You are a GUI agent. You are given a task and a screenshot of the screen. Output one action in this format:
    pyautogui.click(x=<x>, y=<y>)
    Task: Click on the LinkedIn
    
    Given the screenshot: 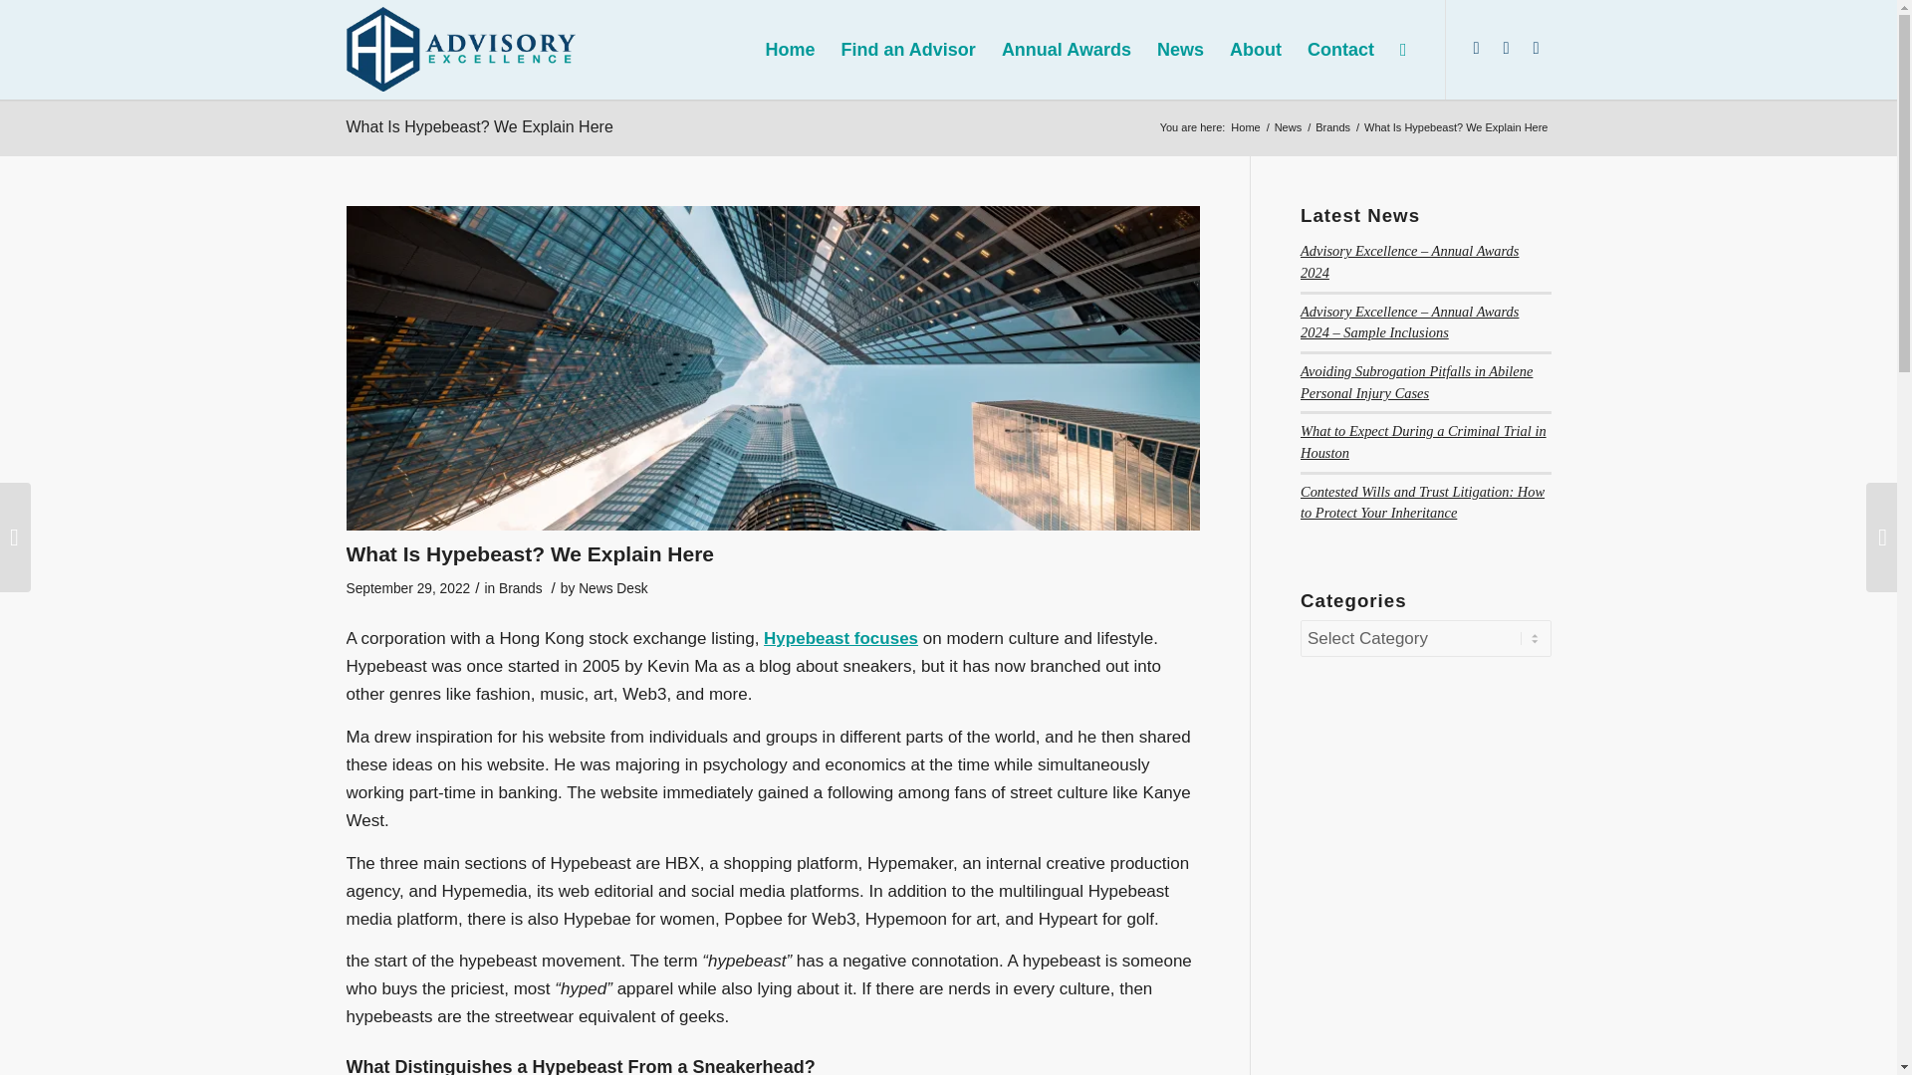 What is the action you would take?
    pyautogui.click(x=1476, y=48)
    